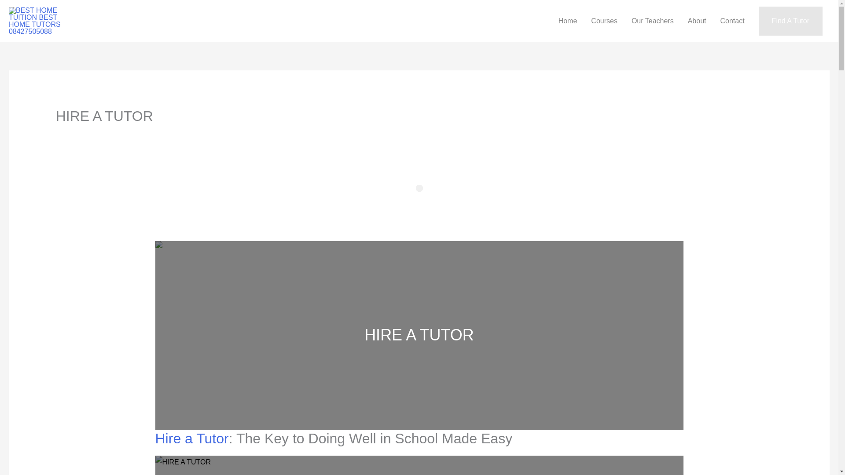  What do you see at coordinates (732, 21) in the screenshot?
I see `Contact` at bounding box center [732, 21].